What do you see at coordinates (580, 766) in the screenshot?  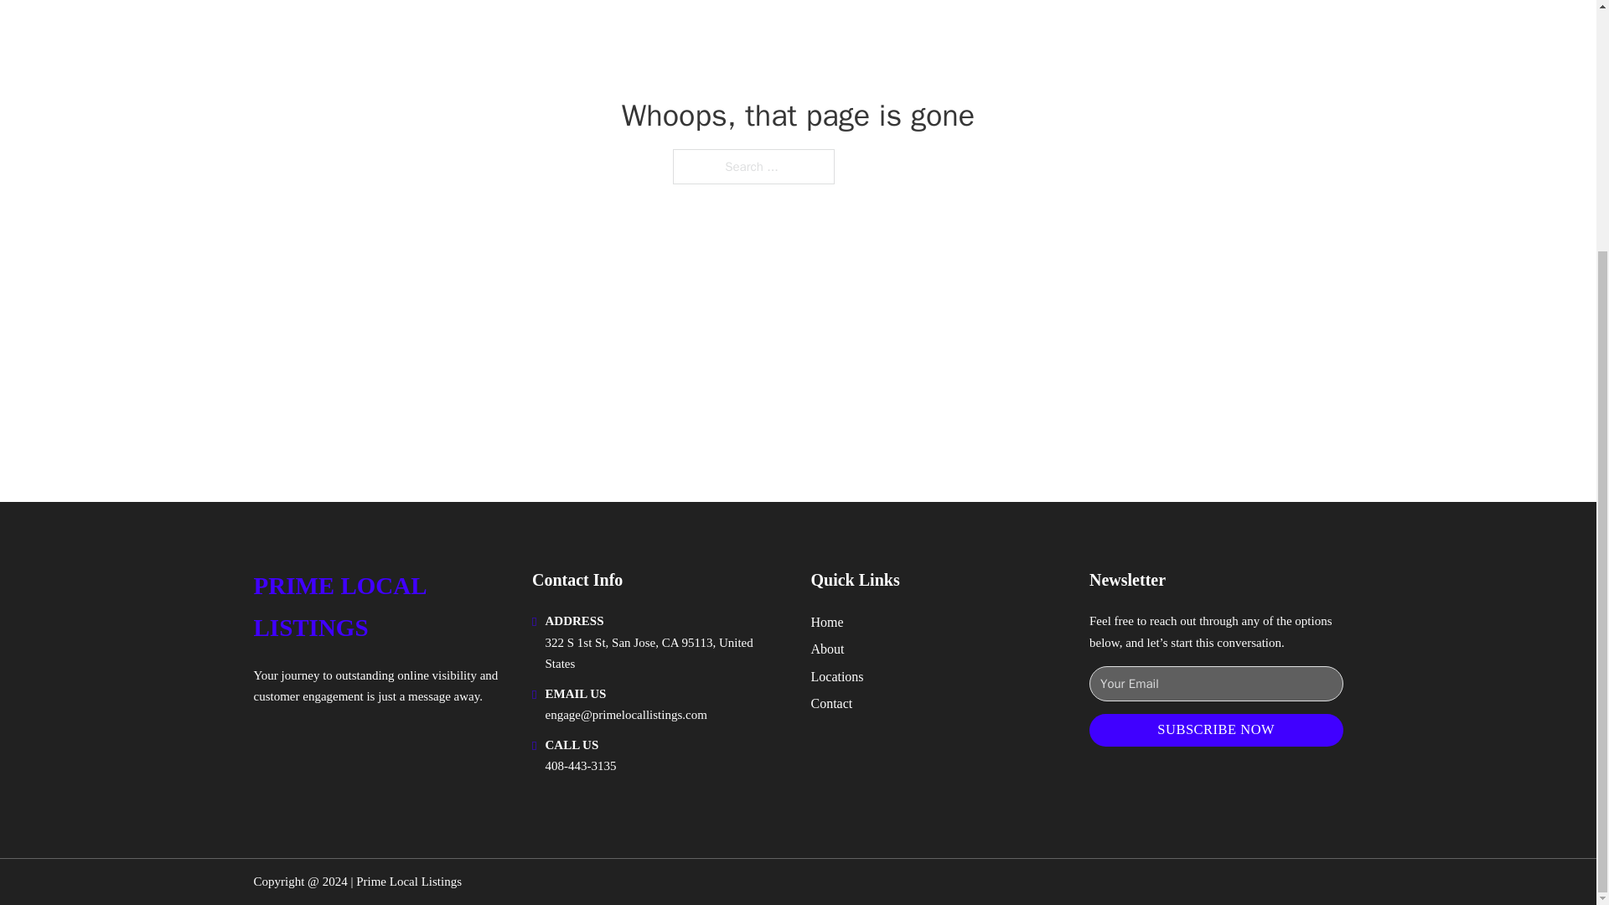 I see `408-443-3135` at bounding box center [580, 766].